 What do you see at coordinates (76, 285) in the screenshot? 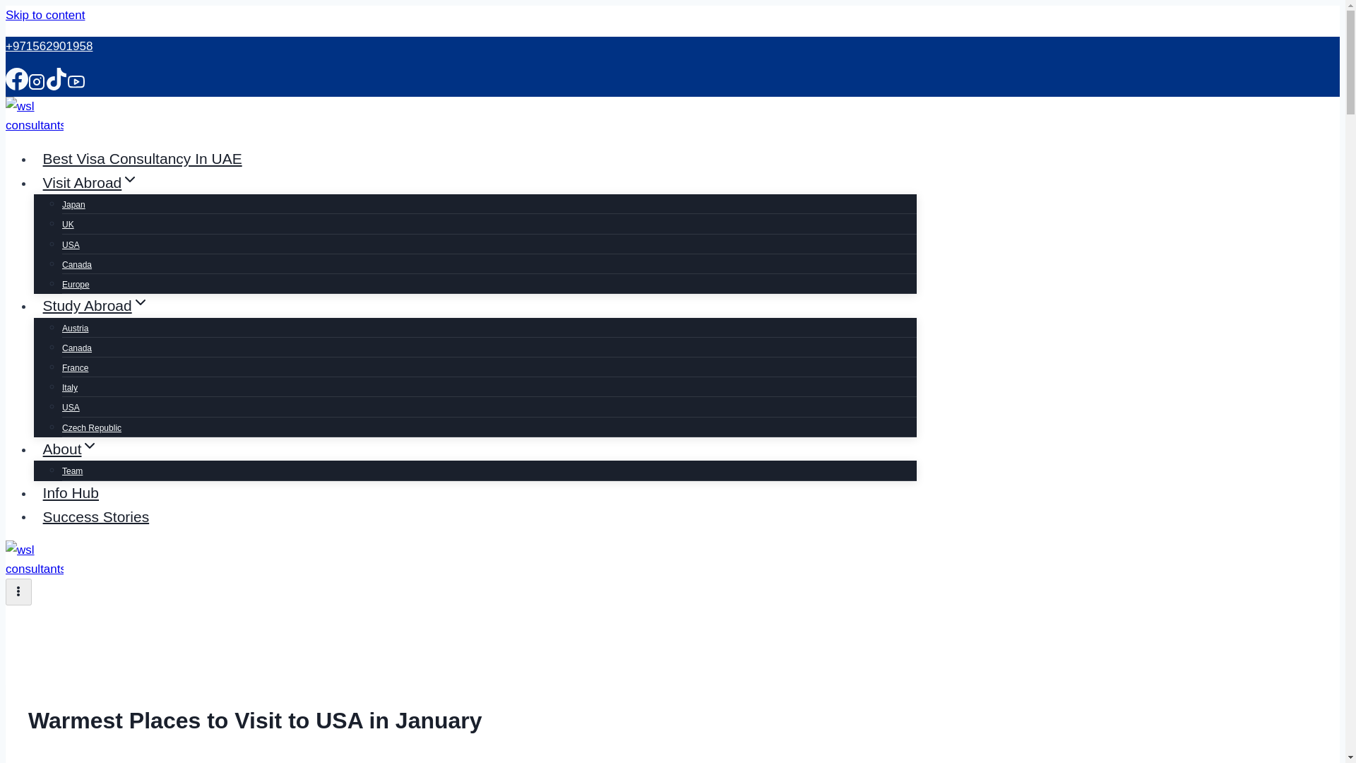
I see `Europe` at bounding box center [76, 285].